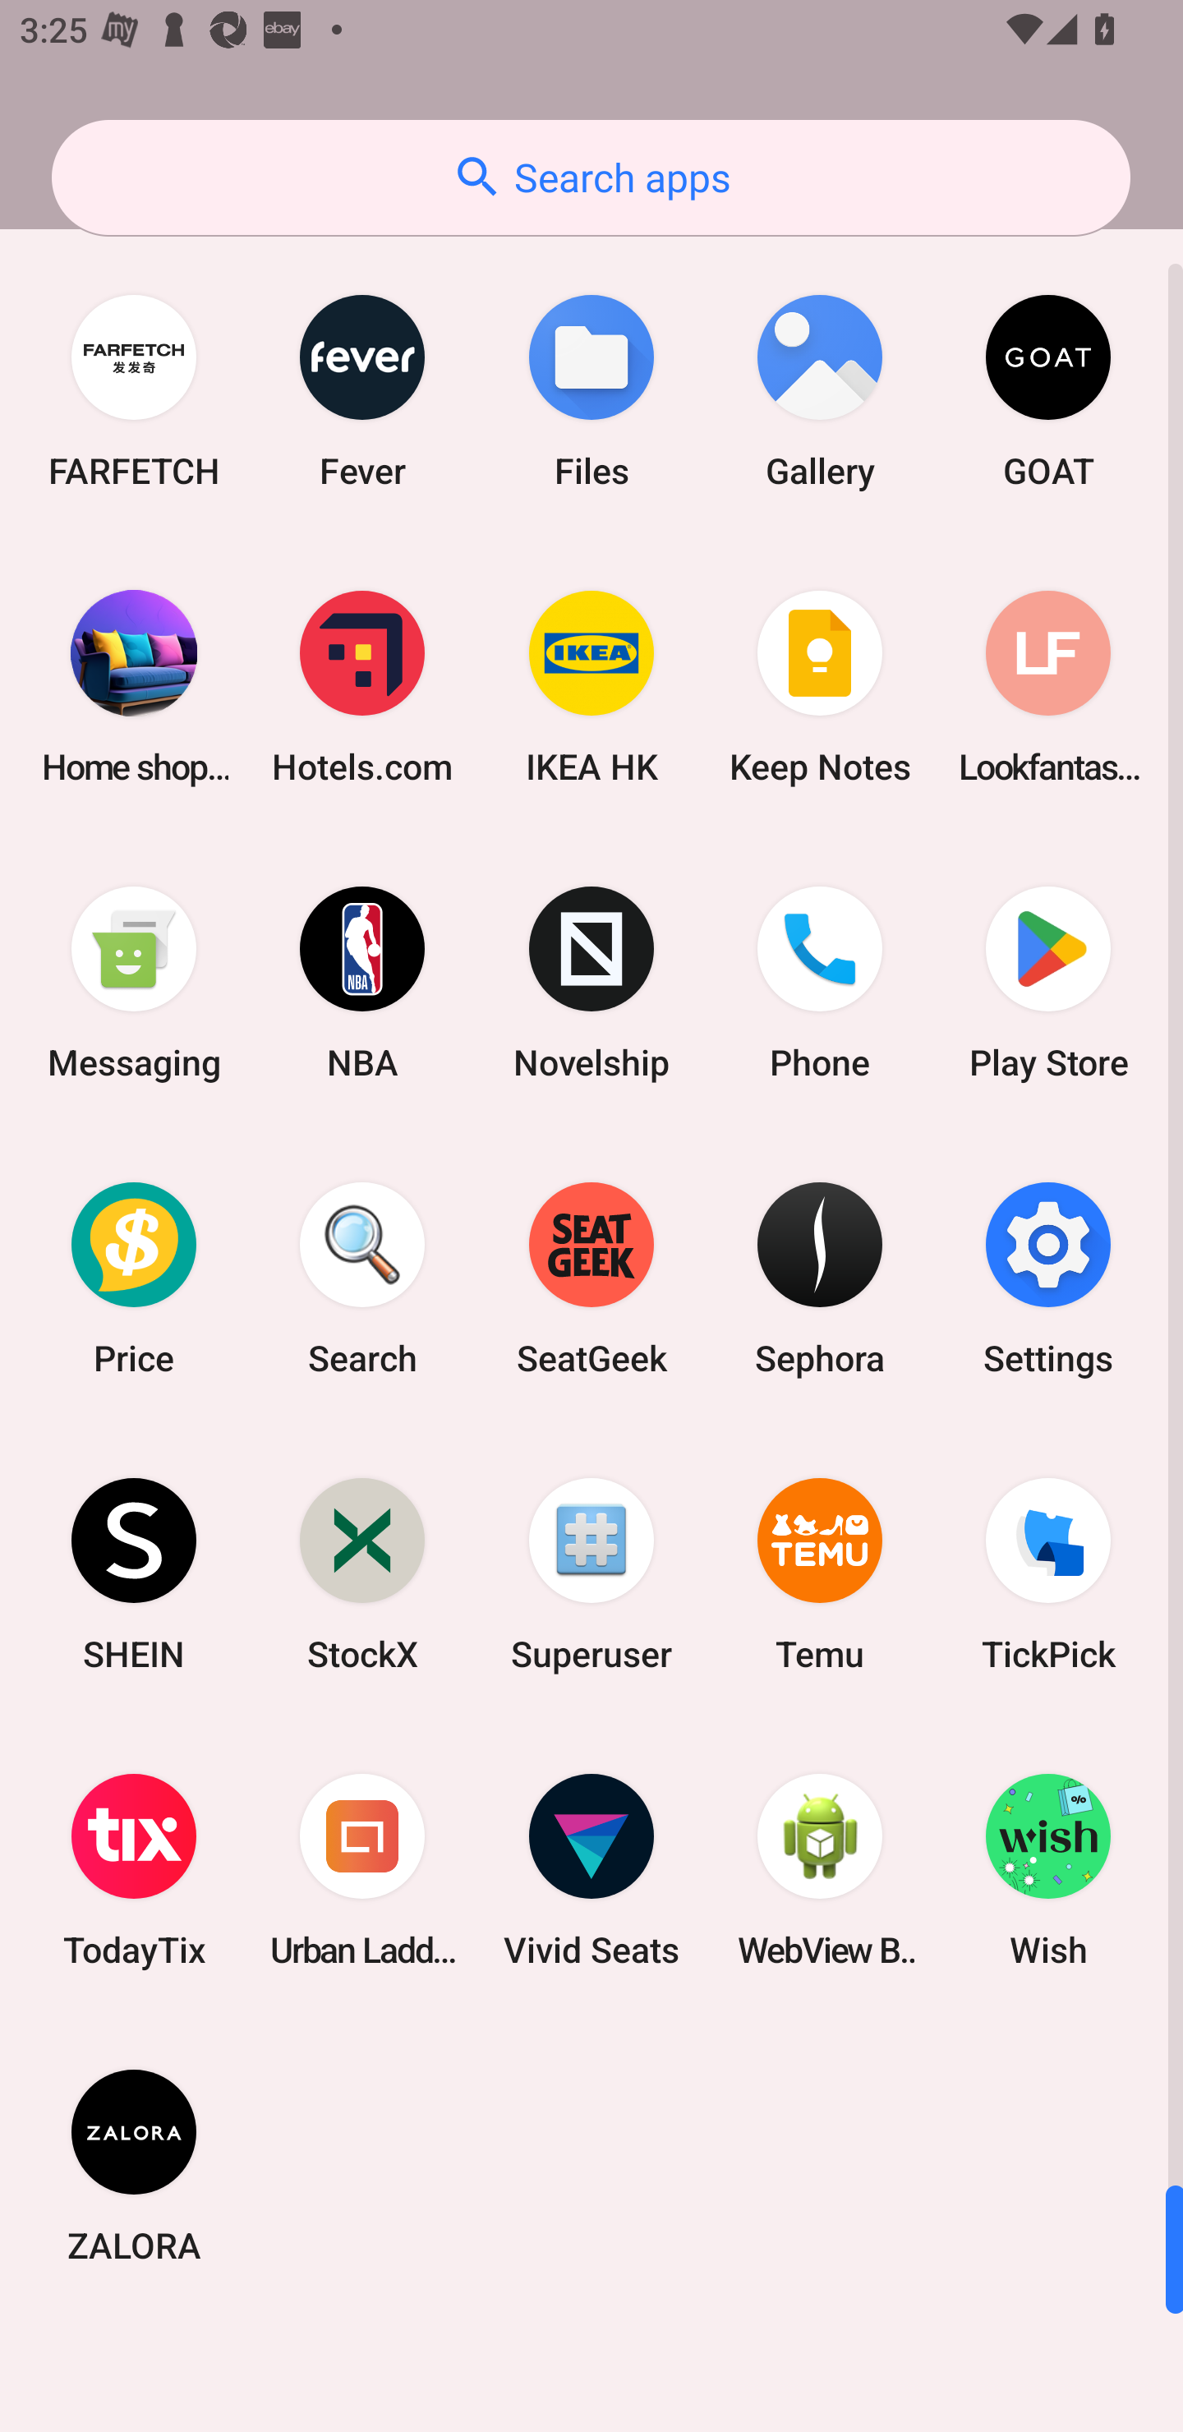  Describe the element at coordinates (591, 1870) in the screenshot. I see `Vivid Seats` at that location.